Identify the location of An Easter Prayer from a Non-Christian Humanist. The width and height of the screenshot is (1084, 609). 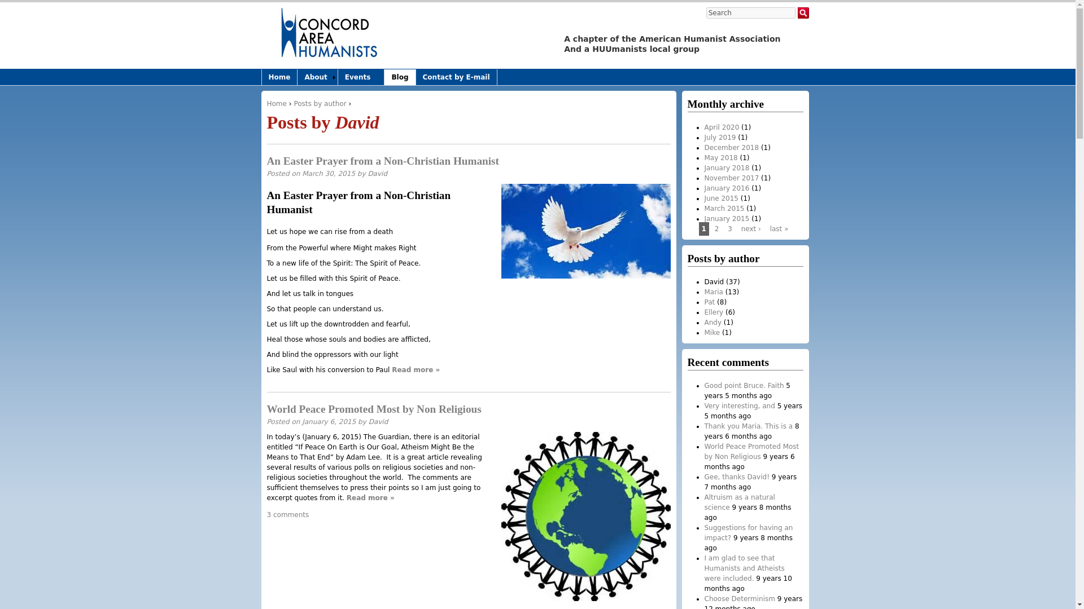
(383, 161).